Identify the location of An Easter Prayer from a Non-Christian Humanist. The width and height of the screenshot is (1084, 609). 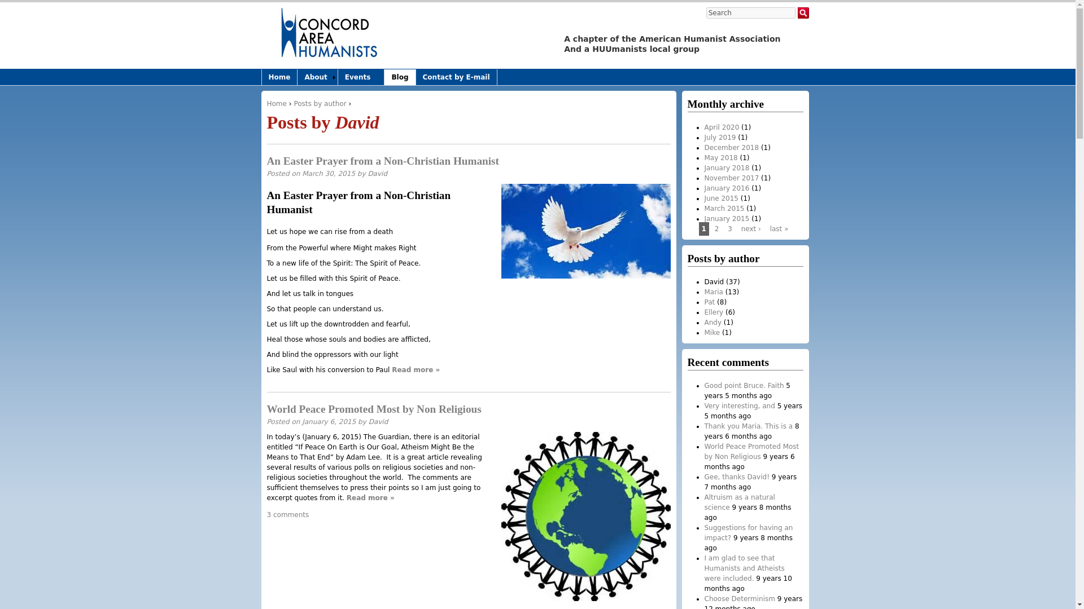
(383, 161).